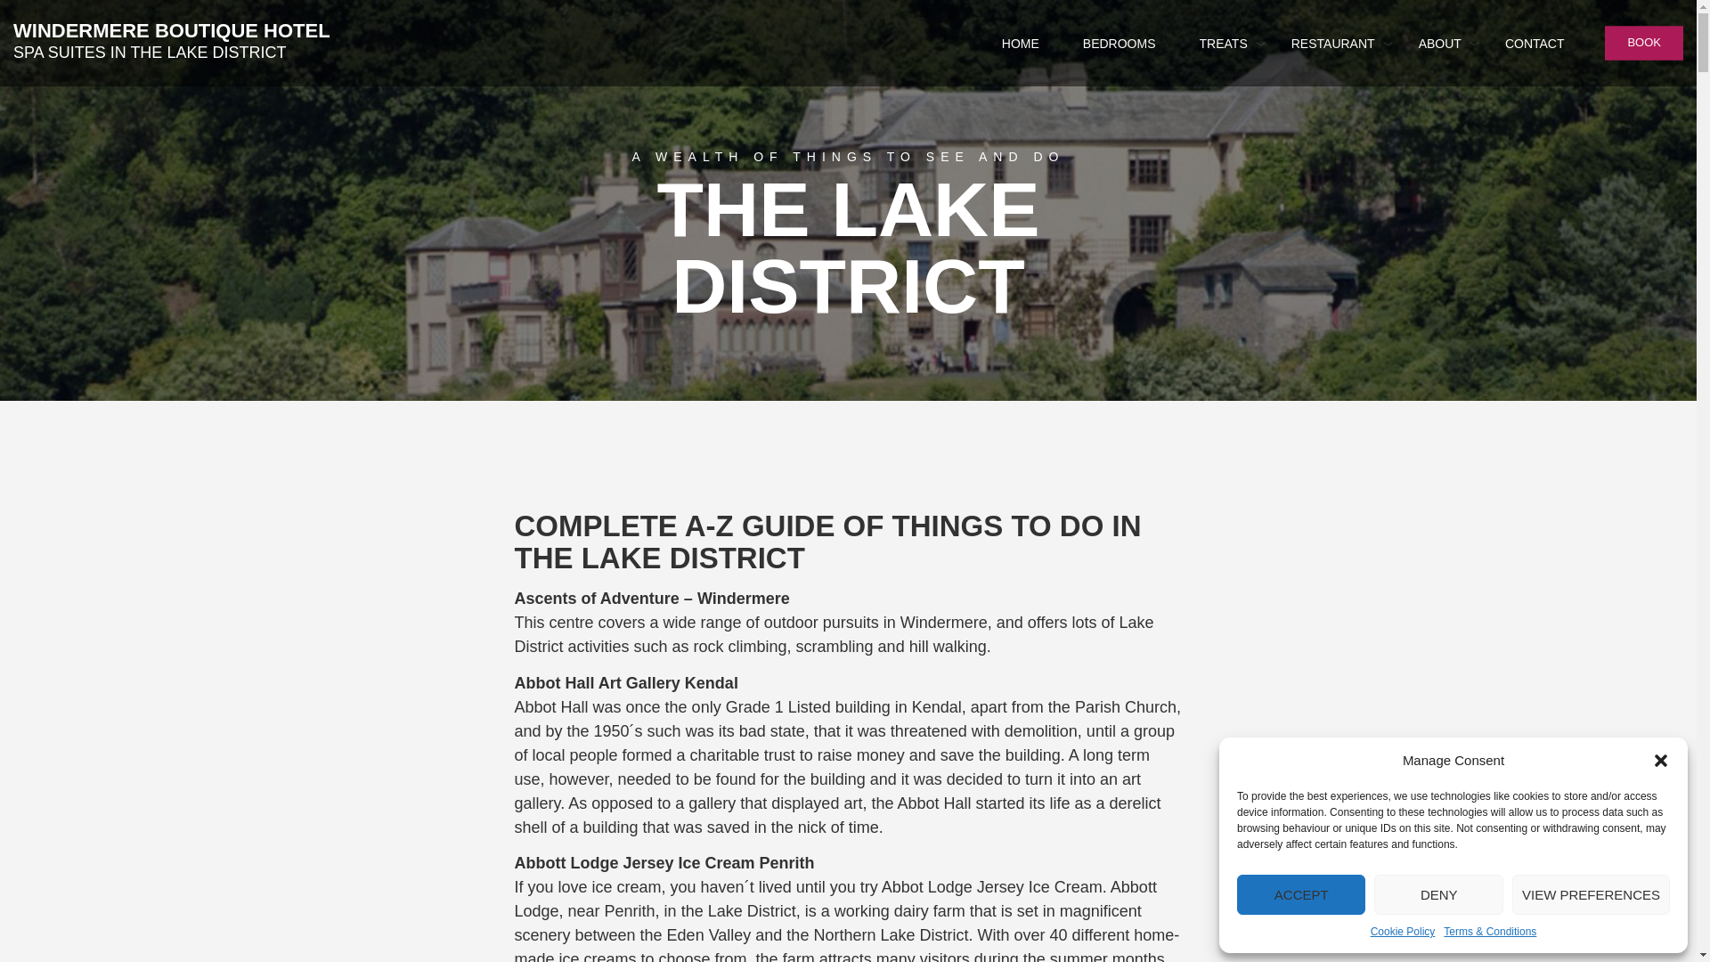 This screenshot has width=1710, height=962. What do you see at coordinates (1119, 44) in the screenshot?
I see `BEDROOMS` at bounding box center [1119, 44].